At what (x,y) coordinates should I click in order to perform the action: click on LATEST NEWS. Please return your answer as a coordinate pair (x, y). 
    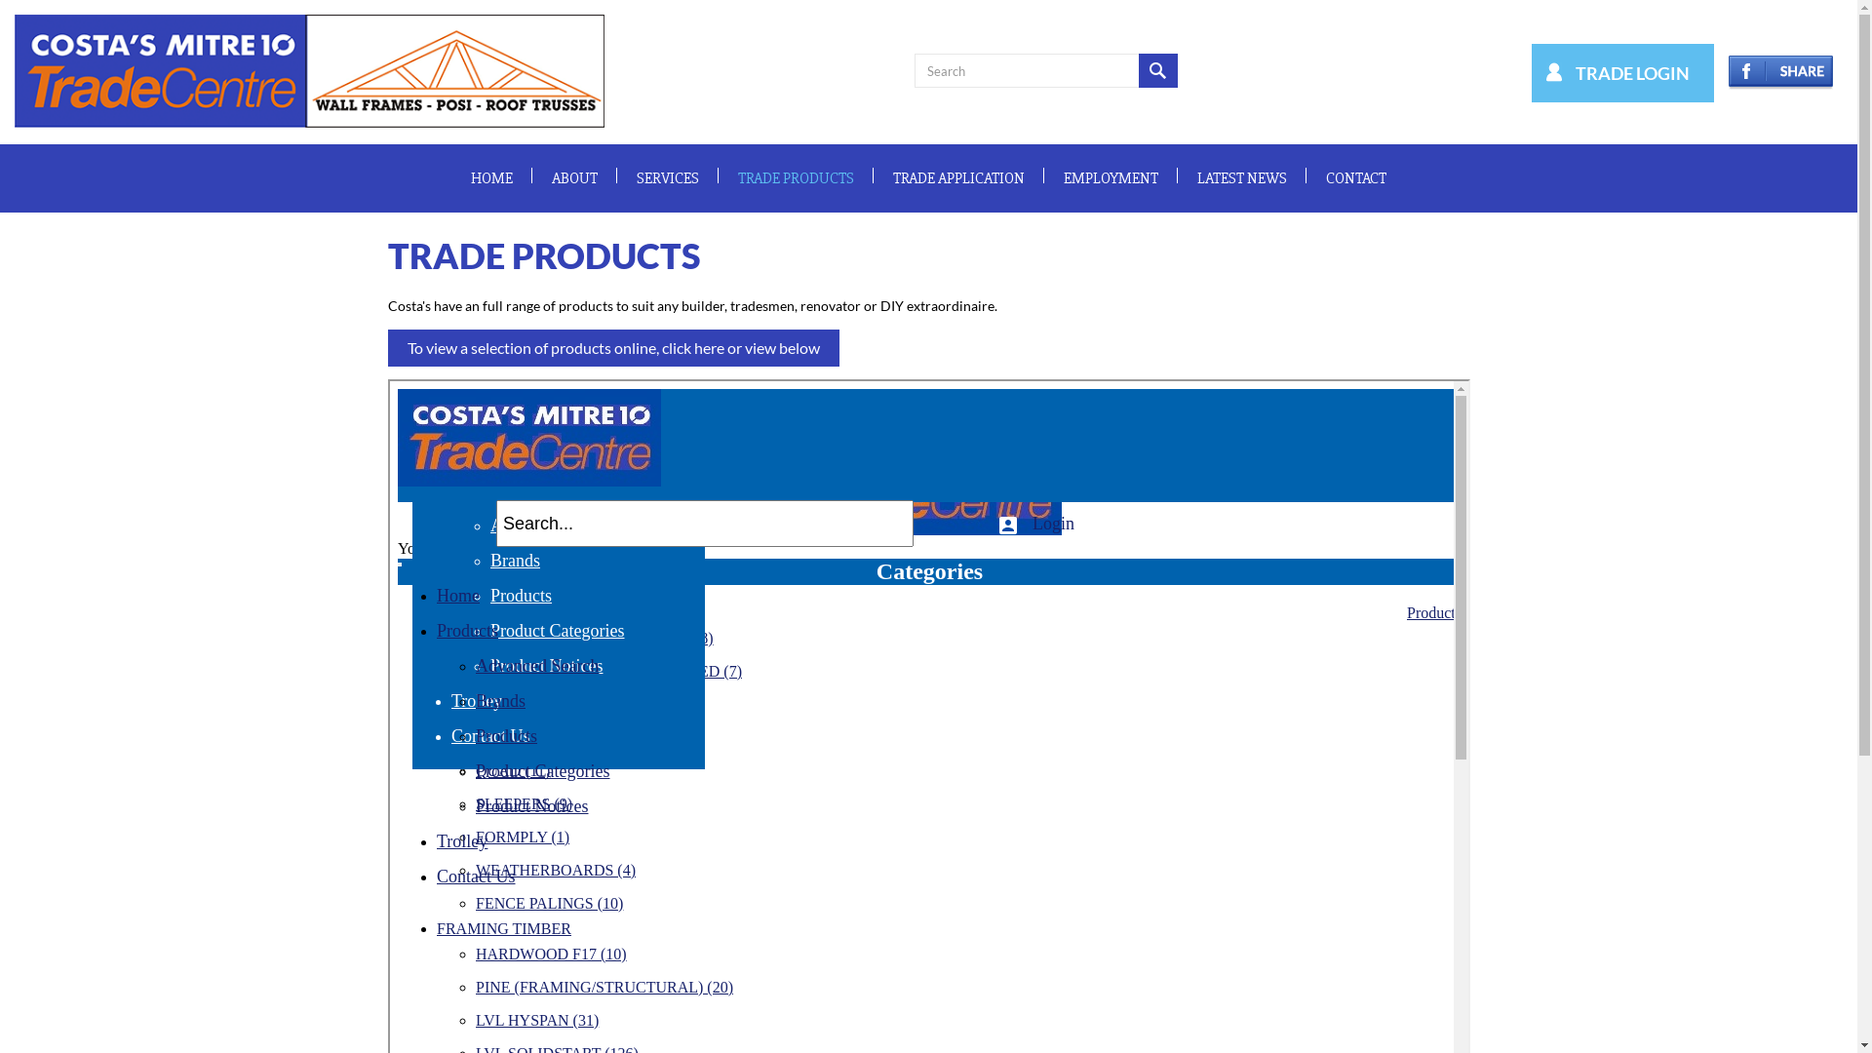
    Looking at the image, I should click on (1242, 178).